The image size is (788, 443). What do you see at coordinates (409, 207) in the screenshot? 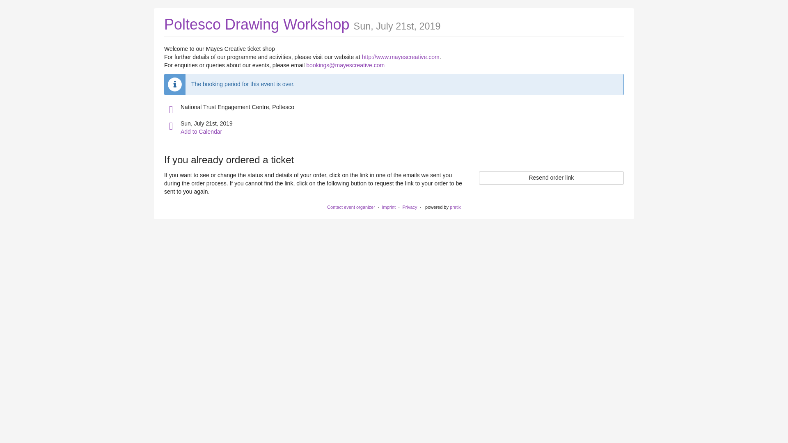
I see `Privacy` at bounding box center [409, 207].